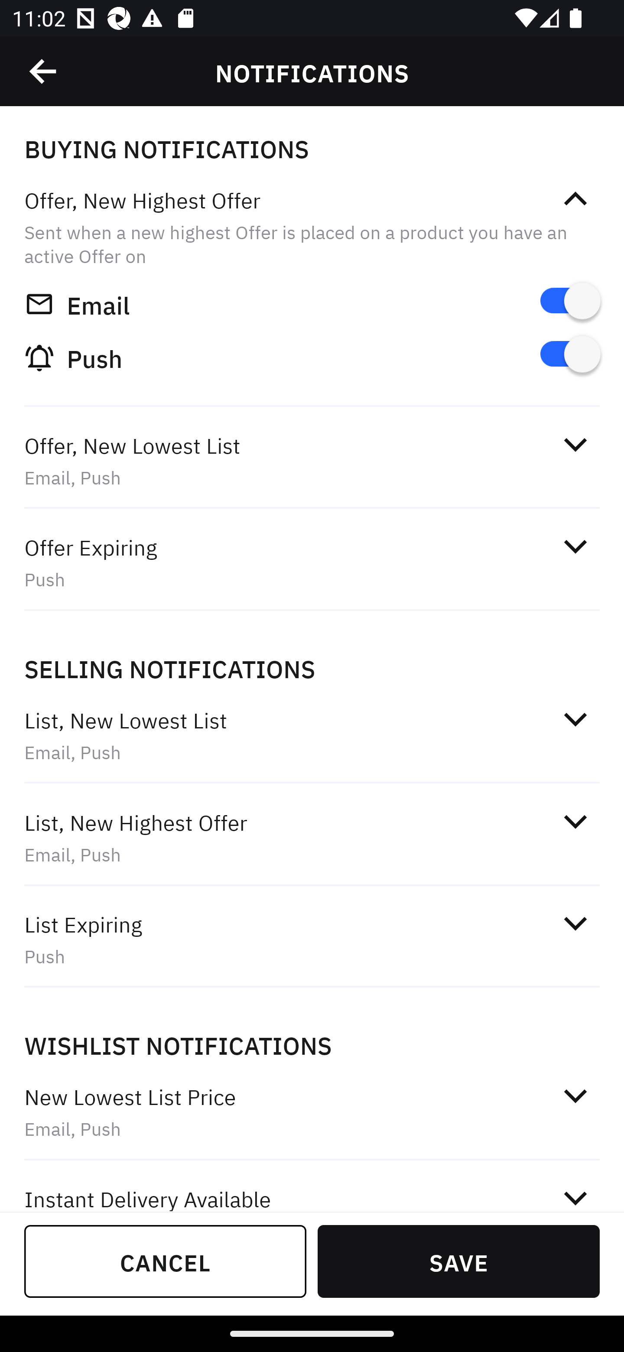  I want to click on , so click(575, 821).